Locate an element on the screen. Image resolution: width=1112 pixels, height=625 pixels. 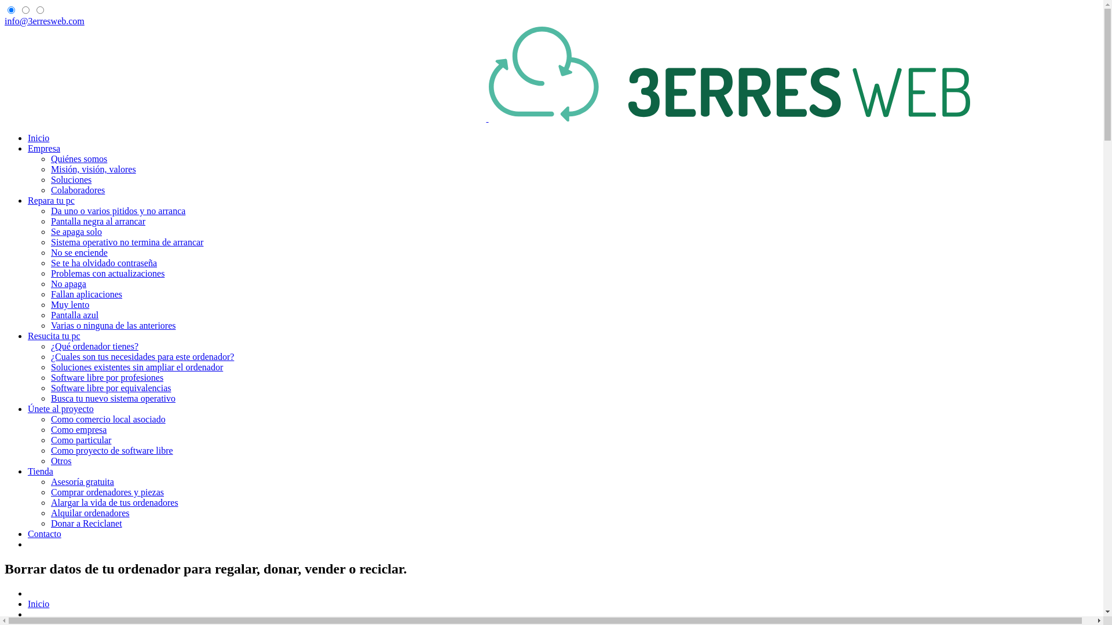
Se apaga solo is located at coordinates (76, 231).